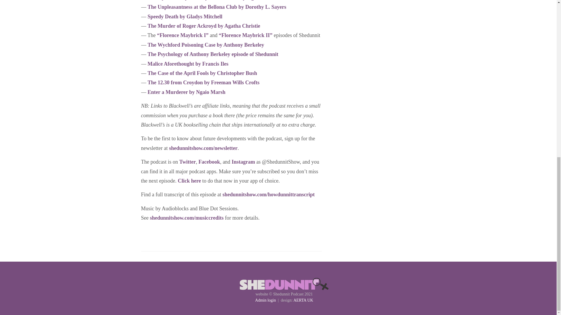  What do you see at coordinates (186, 92) in the screenshot?
I see `Enter a Murderer by Ngaio Marsh` at bounding box center [186, 92].